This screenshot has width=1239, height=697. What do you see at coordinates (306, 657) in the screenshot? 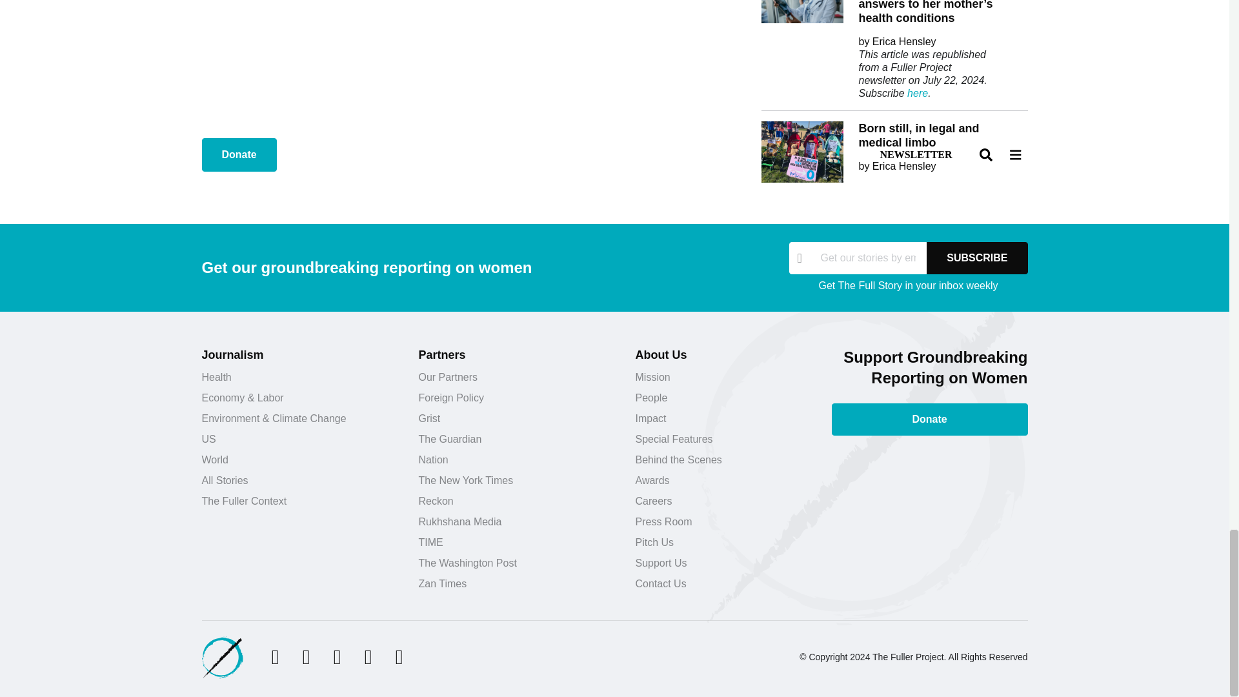
I see `Facebook` at bounding box center [306, 657].